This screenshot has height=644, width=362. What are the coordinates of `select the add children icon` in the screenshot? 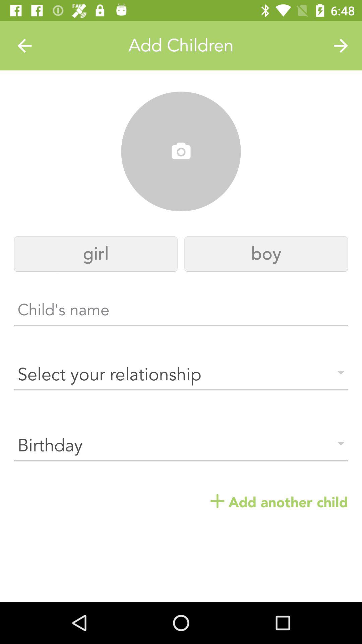 It's located at (181, 46).